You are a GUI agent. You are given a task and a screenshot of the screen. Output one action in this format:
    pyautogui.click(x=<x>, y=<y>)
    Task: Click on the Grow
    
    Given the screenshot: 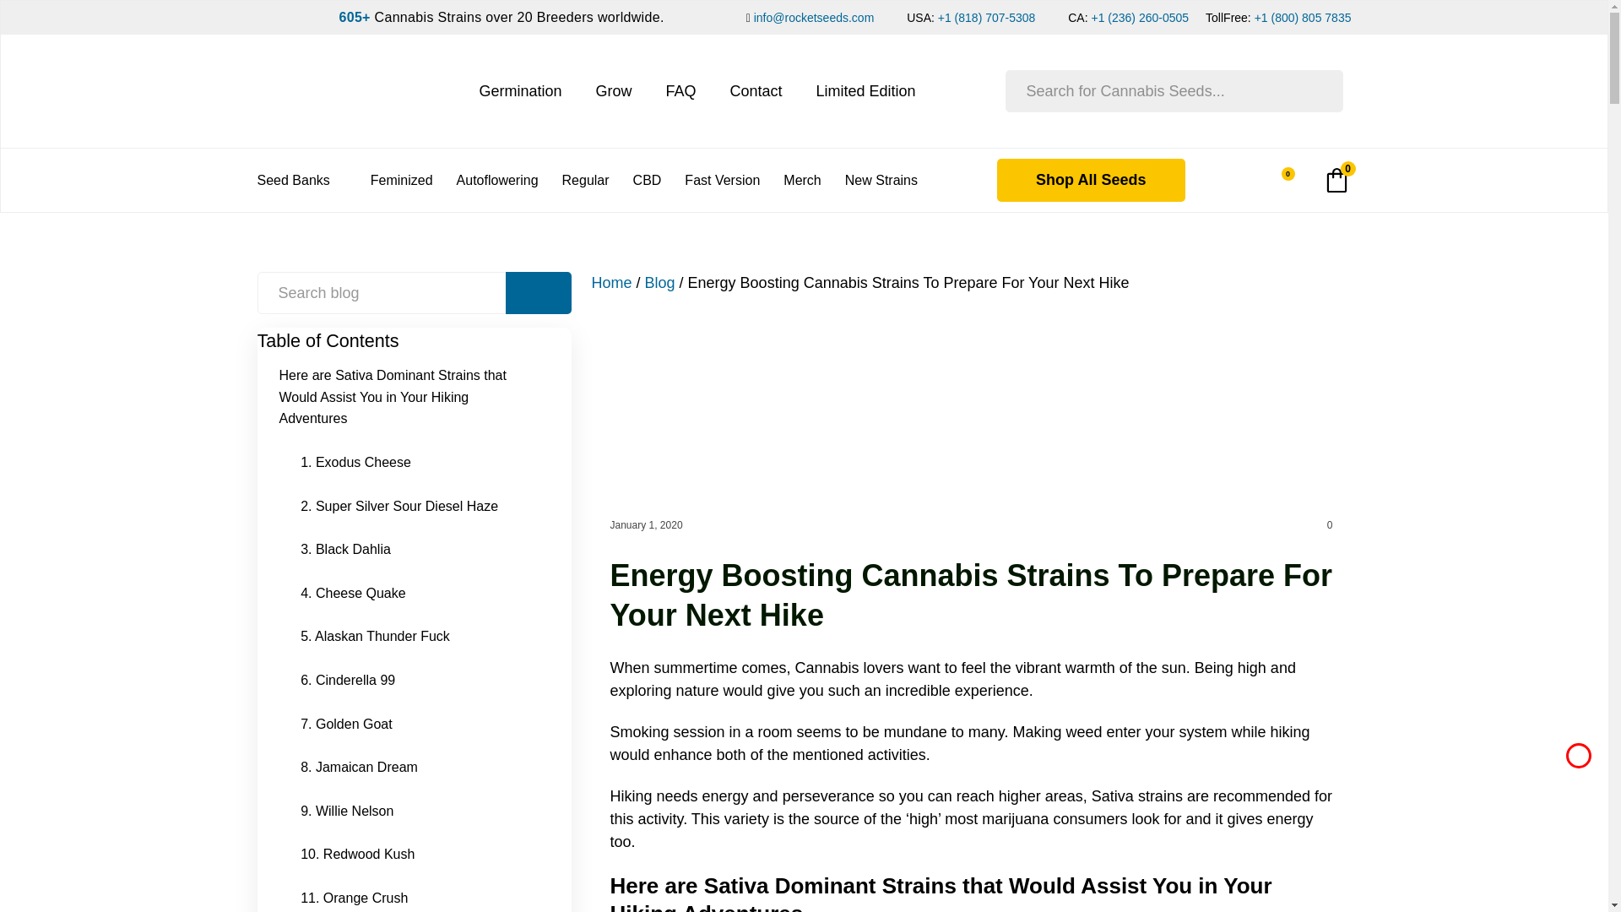 What is the action you would take?
    pyautogui.click(x=613, y=91)
    